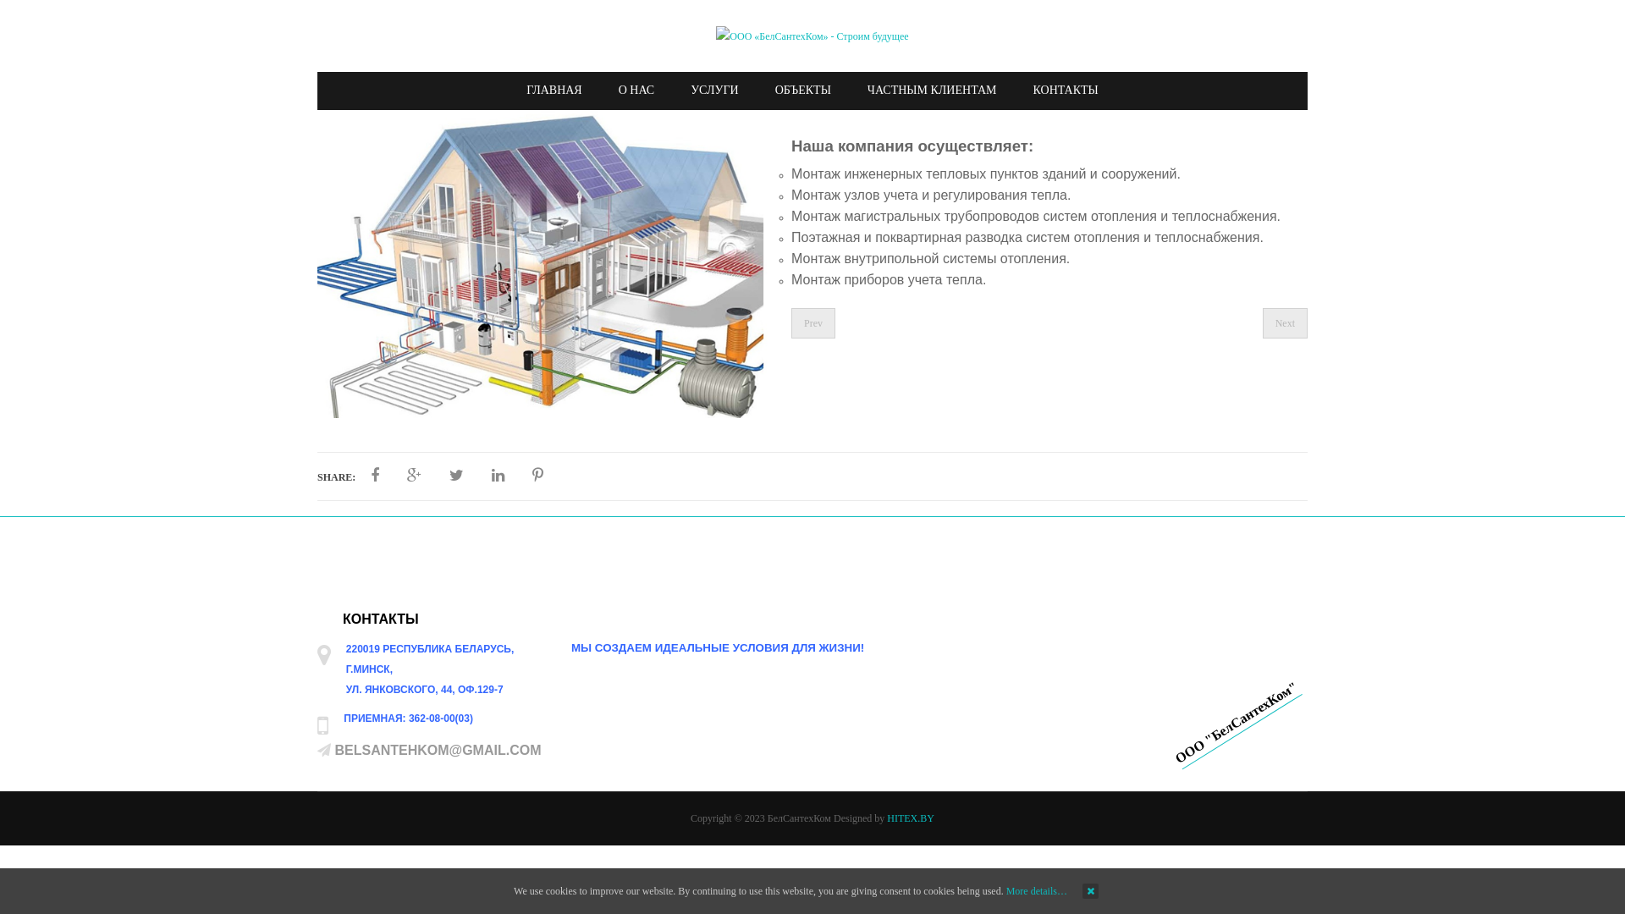 The height and width of the screenshot is (914, 1625). Describe the element at coordinates (438, 750) in the screenshot. I see `BELSANTEHKOM@GMAIL.COM` at that location.